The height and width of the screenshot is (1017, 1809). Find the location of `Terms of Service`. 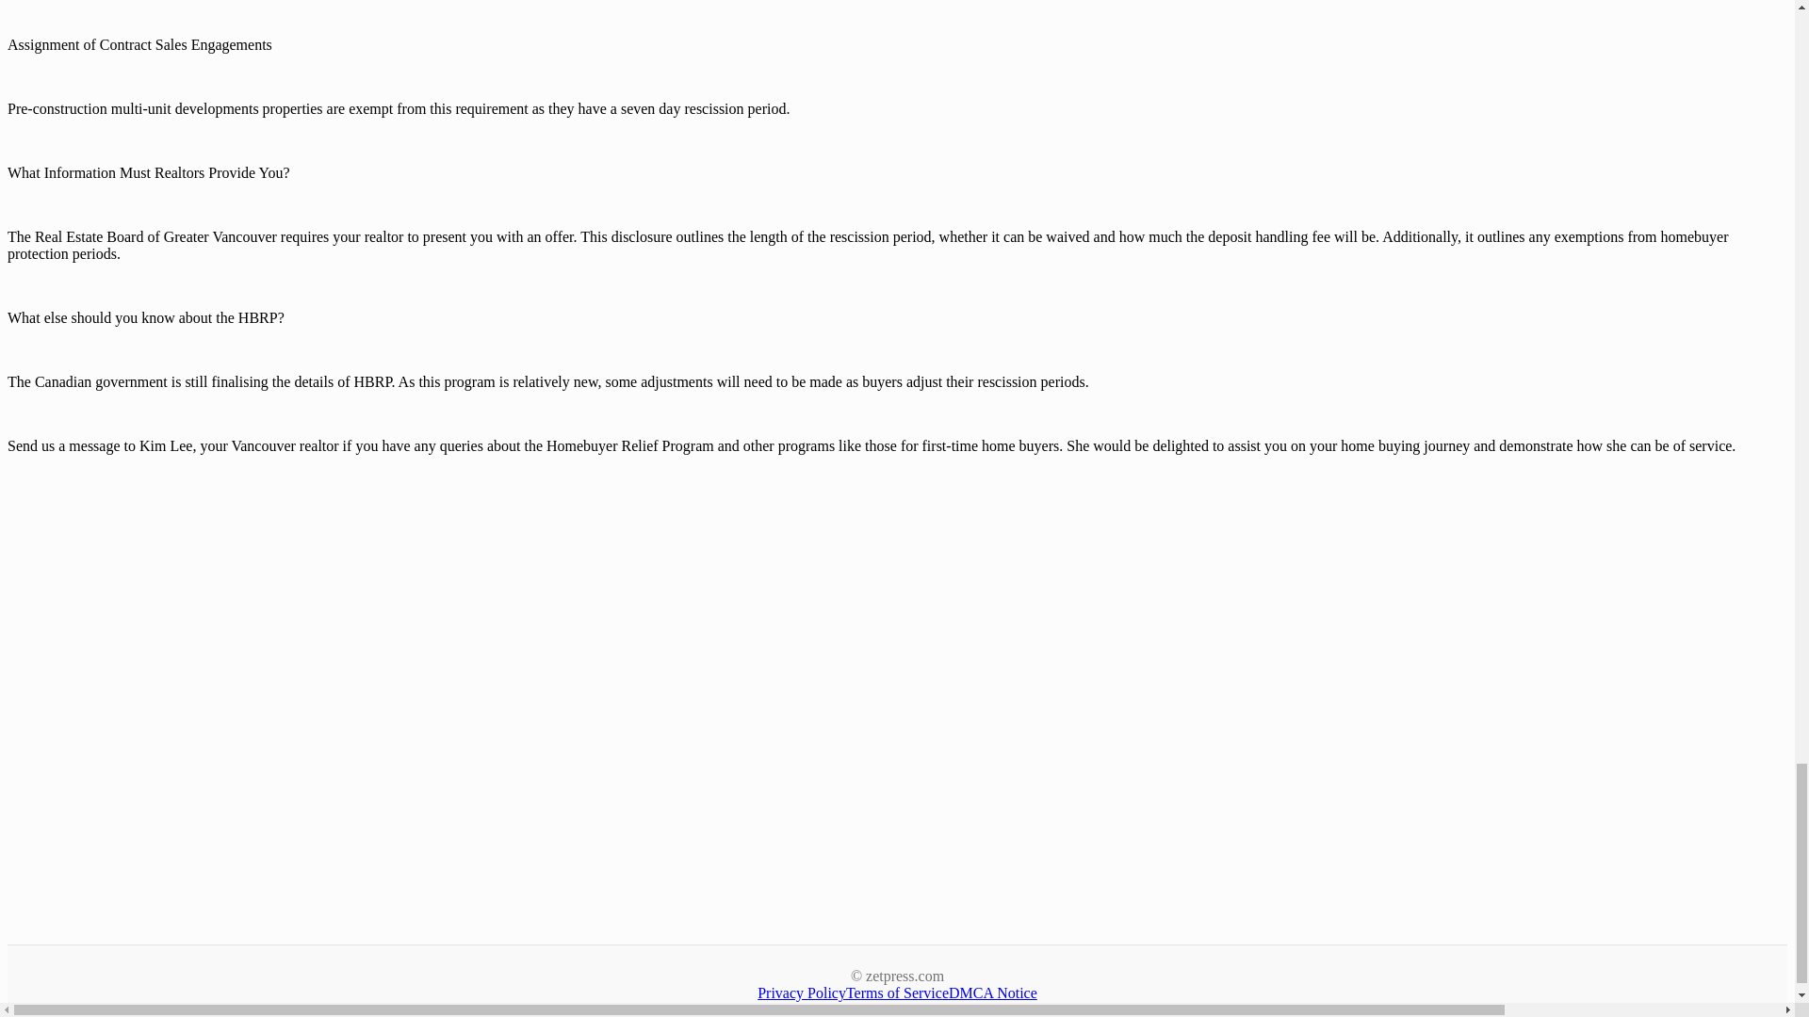

Terms of Service is located at coordinates (897, 993).